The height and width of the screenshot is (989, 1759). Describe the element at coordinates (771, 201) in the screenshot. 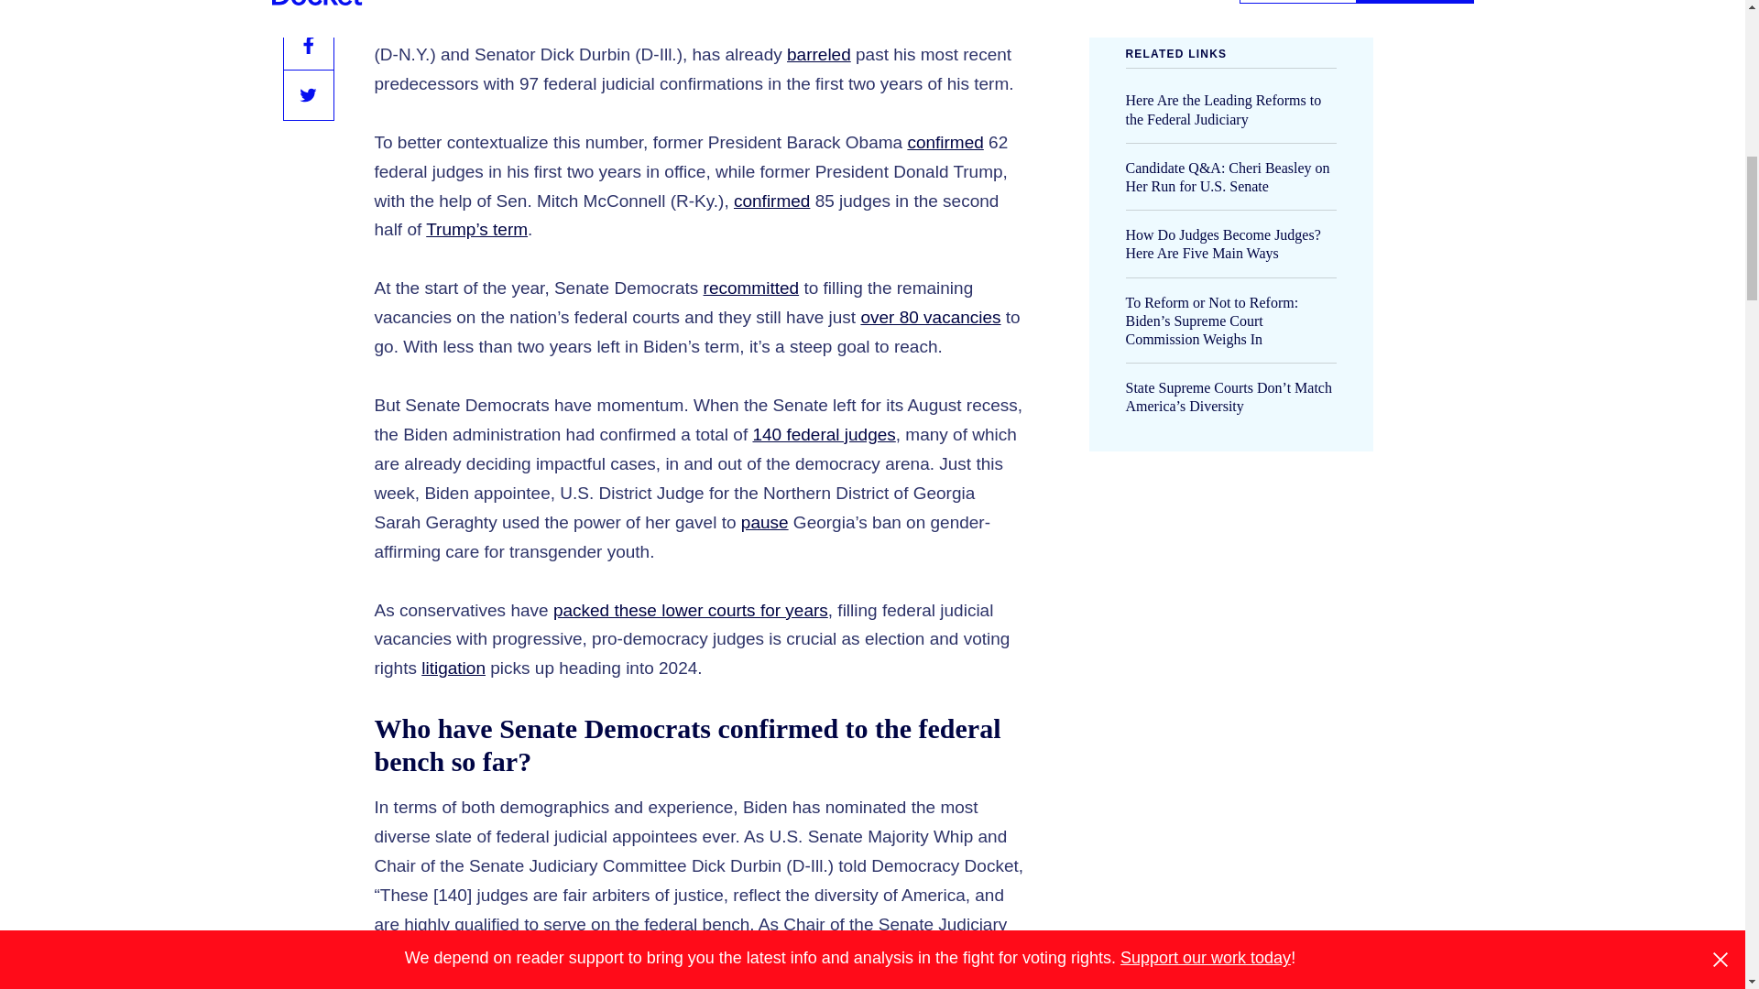

I see `confirmed` at that location.